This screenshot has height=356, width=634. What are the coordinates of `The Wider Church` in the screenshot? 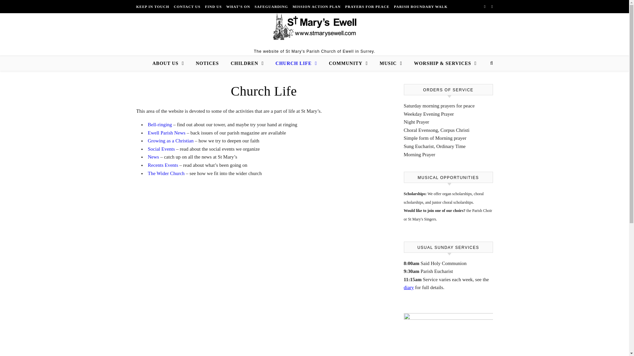 It's located at (166, 173).